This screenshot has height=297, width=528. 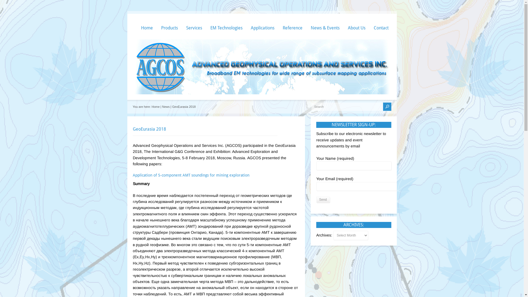 I want to click on Reference, so click(x=293, y=22).